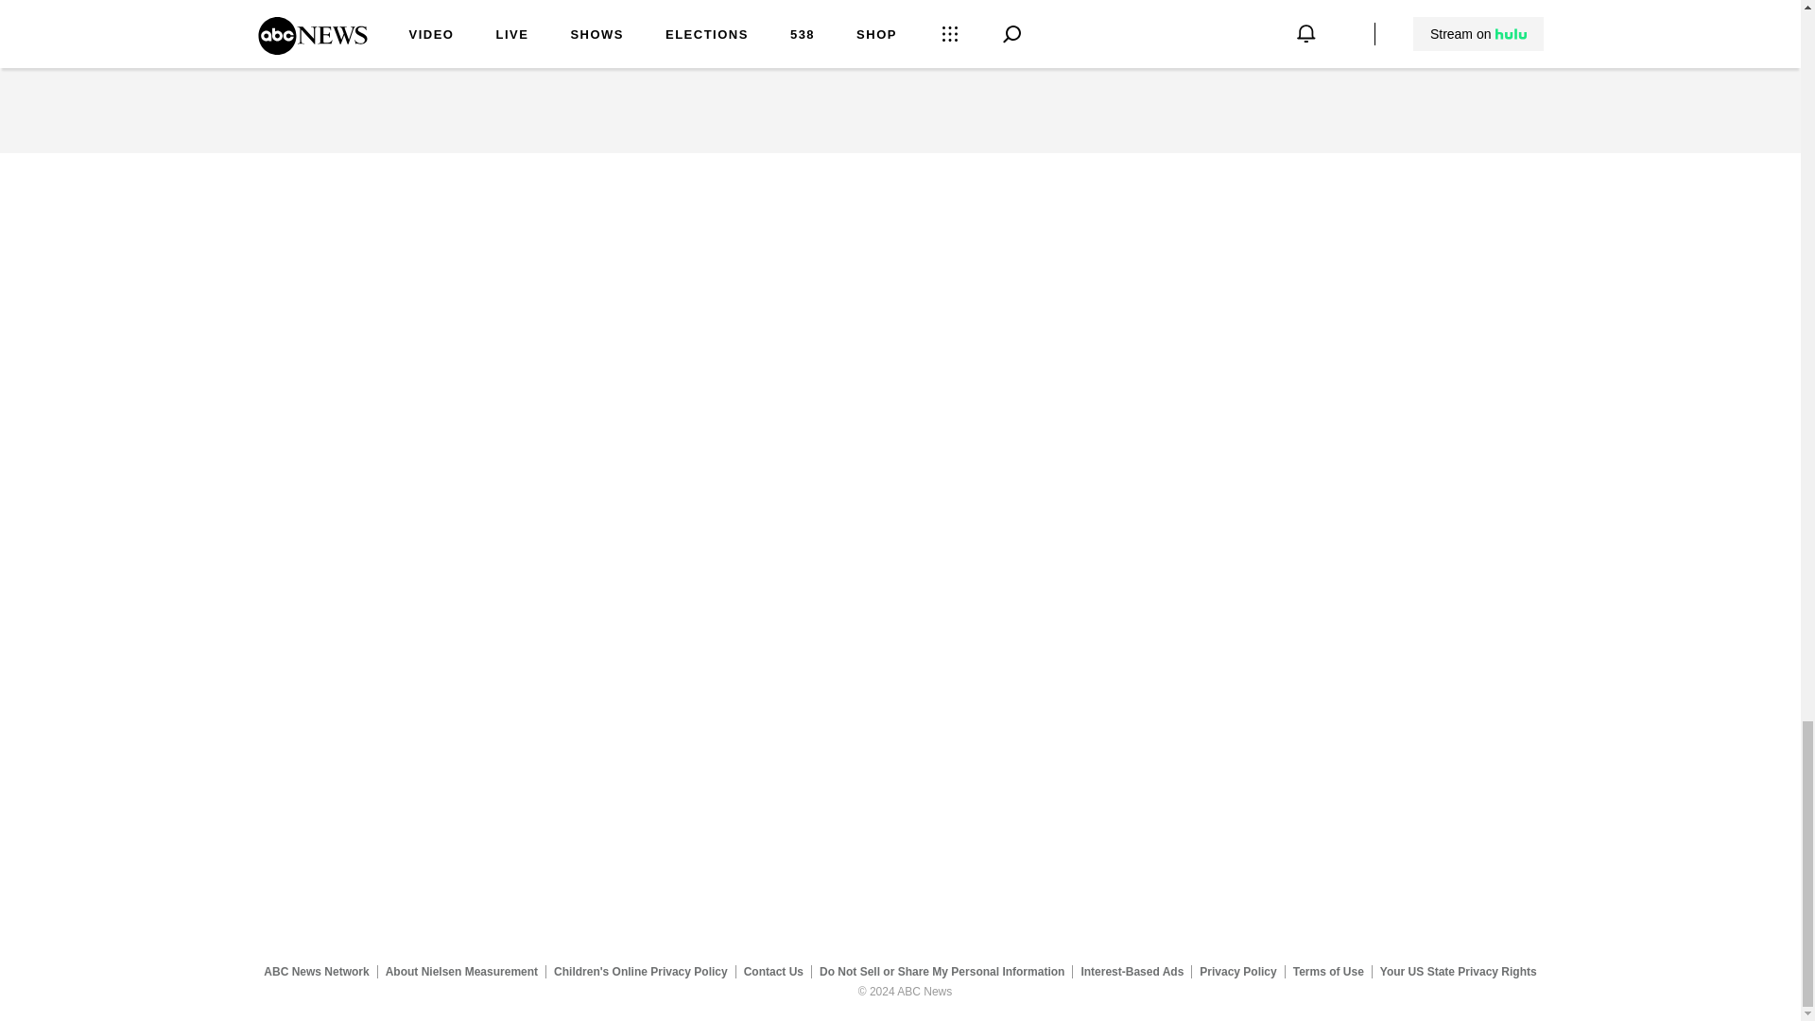 This screenshot has width=1815, height=1021. I want to click on Interest-Based Ads, so click(1132, 971).